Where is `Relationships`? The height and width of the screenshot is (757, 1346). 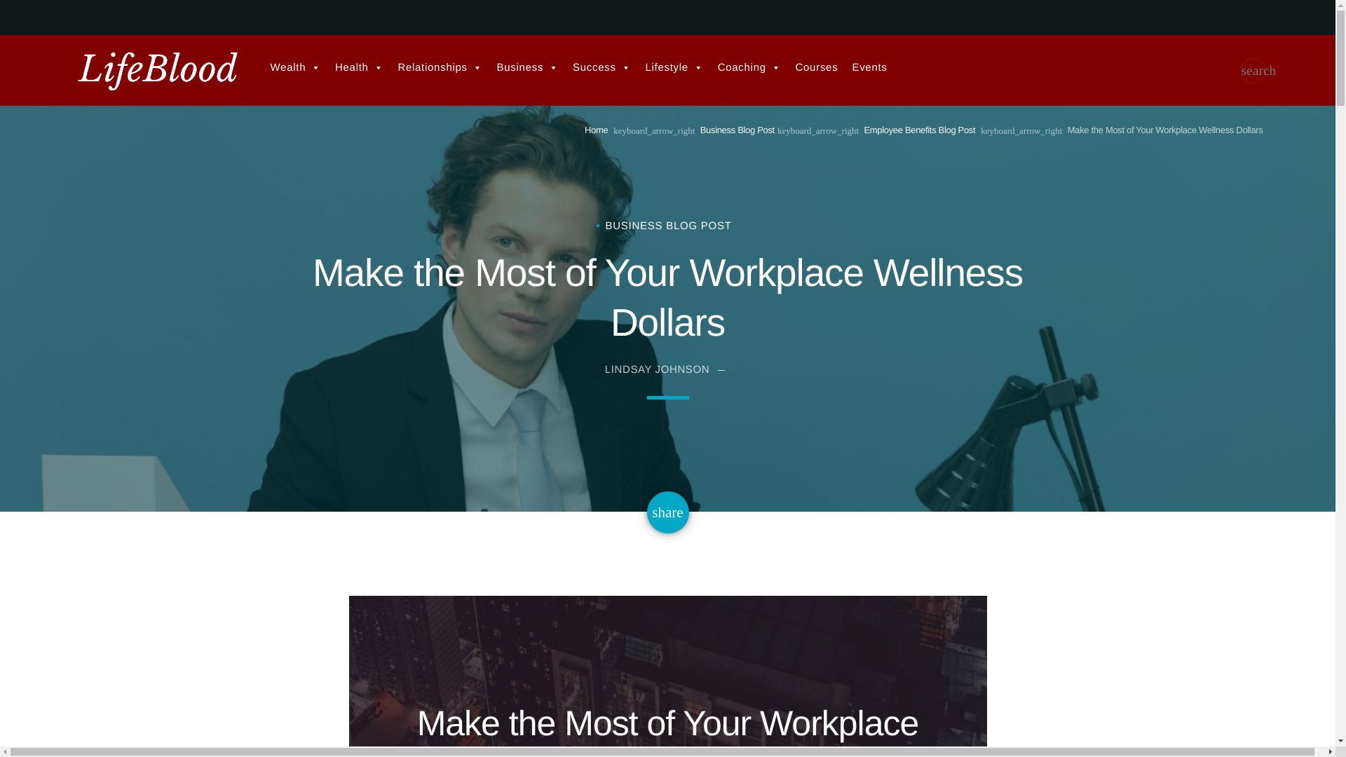 Relationships is located at coordinates (440, 67).